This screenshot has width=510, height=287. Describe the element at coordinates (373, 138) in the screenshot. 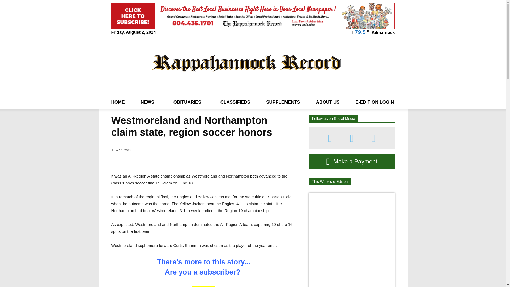

I see `Twitter` at that location.